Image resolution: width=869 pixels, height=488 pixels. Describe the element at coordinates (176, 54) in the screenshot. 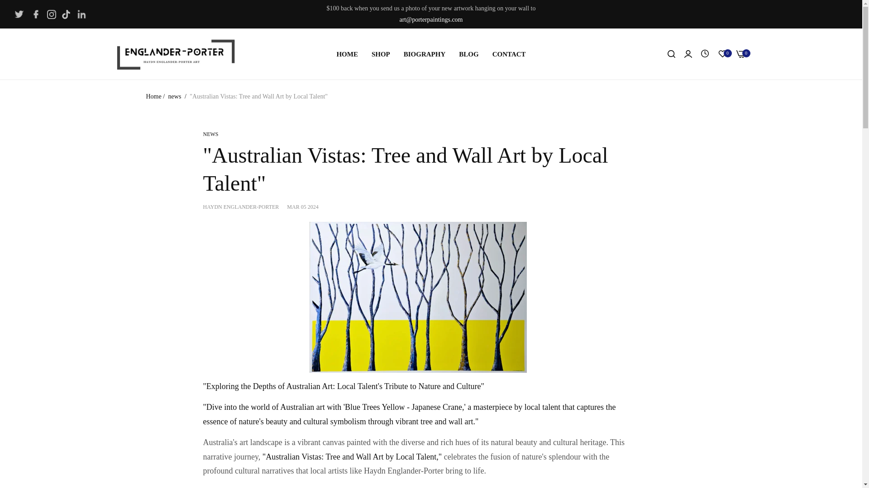

I see `Englander-Porter ` at that location.